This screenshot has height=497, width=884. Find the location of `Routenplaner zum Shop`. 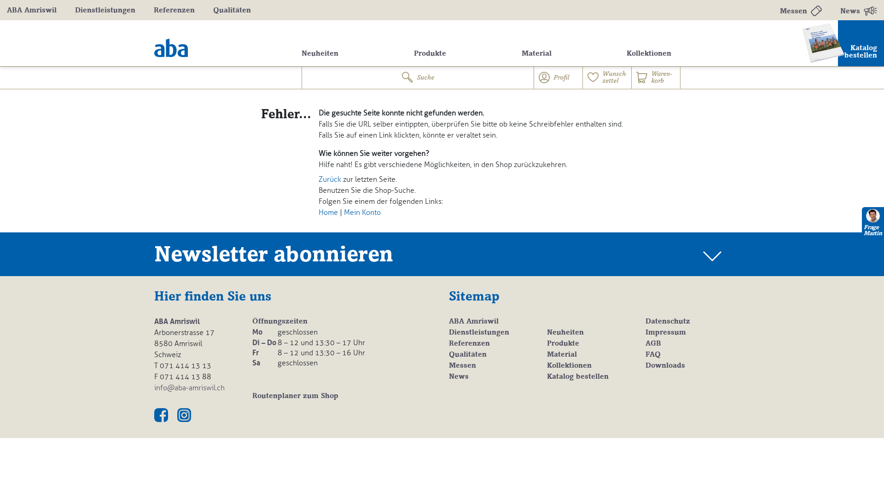

Routenplaner zum Shop is located at coordinates (343, 396).